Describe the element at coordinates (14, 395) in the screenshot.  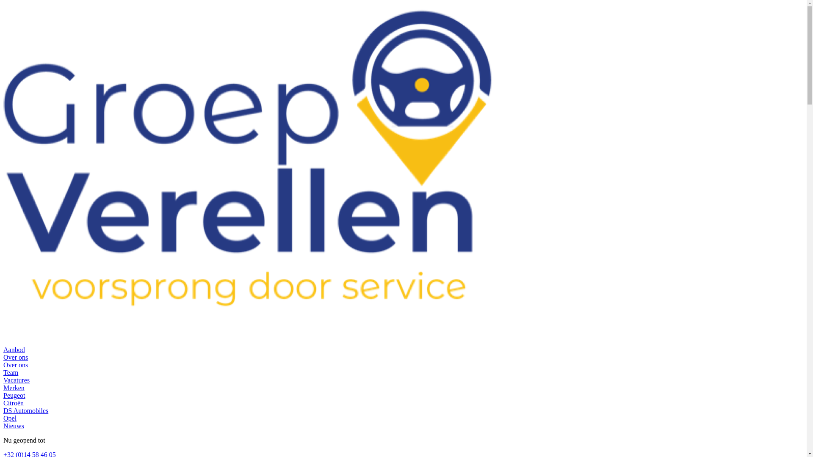
I see `Peugeot` at that location.